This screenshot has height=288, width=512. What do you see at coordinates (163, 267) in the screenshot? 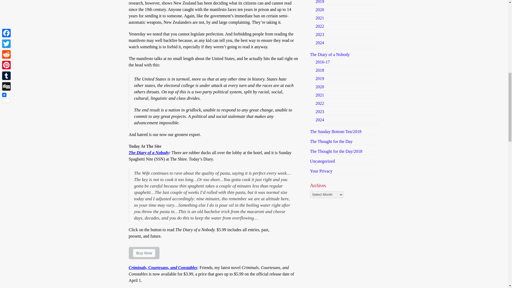
I see `Criminals, Courtesans, and Constables` at bounding box center [163, 267].